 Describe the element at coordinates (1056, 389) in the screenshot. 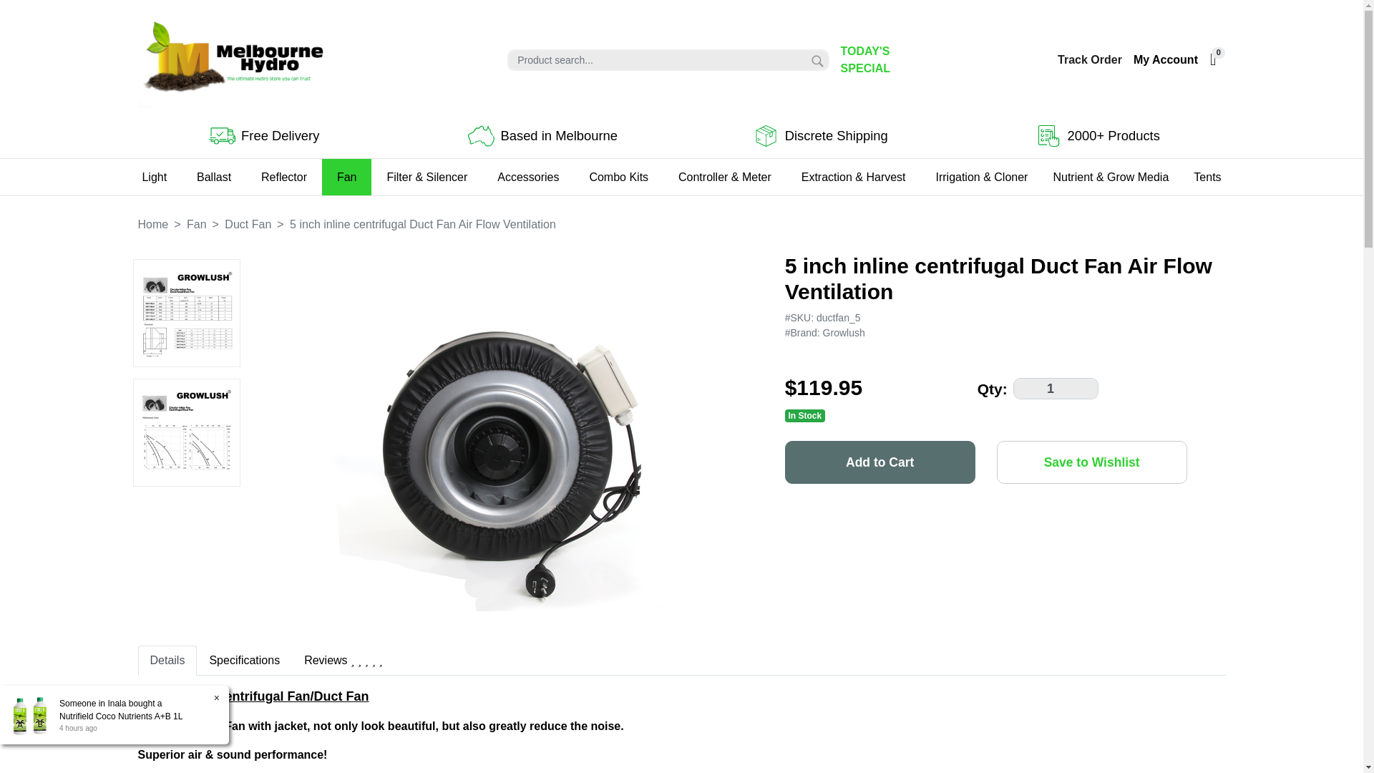

I see `1` at that location.